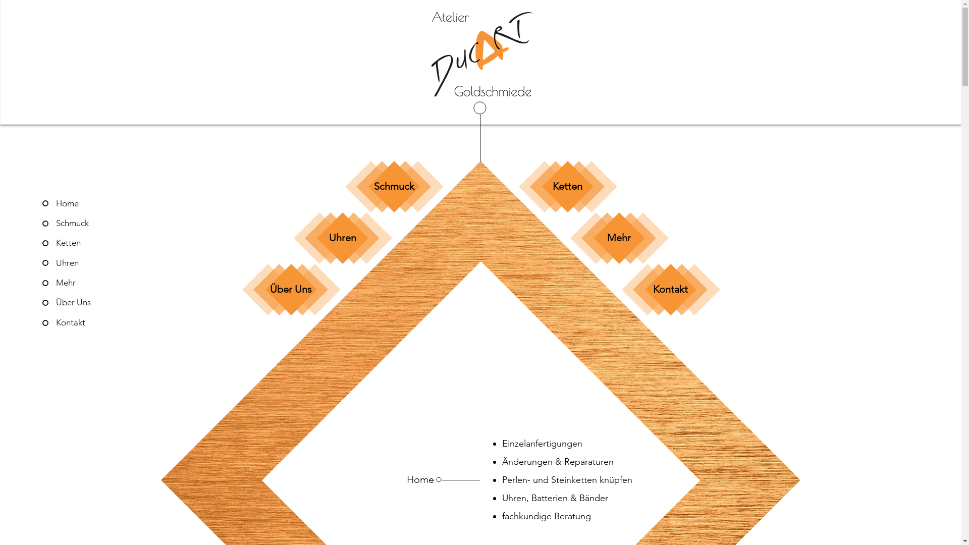 Image resolution: width=969 pixels, height=545 pixels. What do you see at coordinates (394, 186) in the screenshot?
I see `Schmuck` at bounding box center [394, 186].